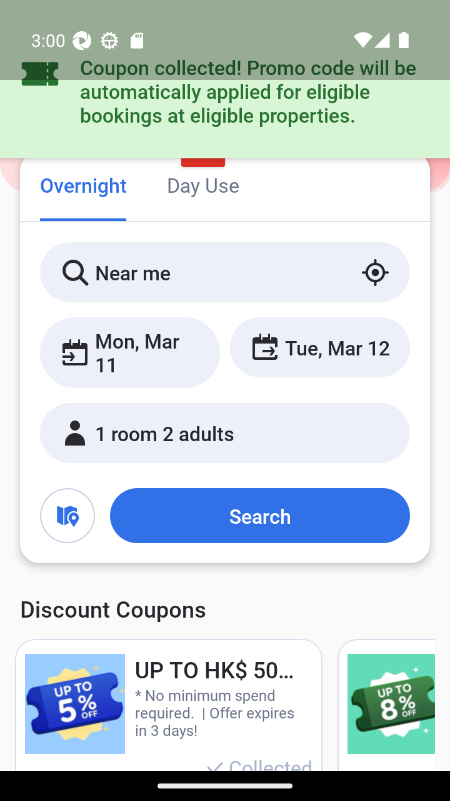 Image resolution: width=450 pixels, height=801 pixels. Describe the element at coordinates (259, 515) in the screenshot. I see `Search` at that location.